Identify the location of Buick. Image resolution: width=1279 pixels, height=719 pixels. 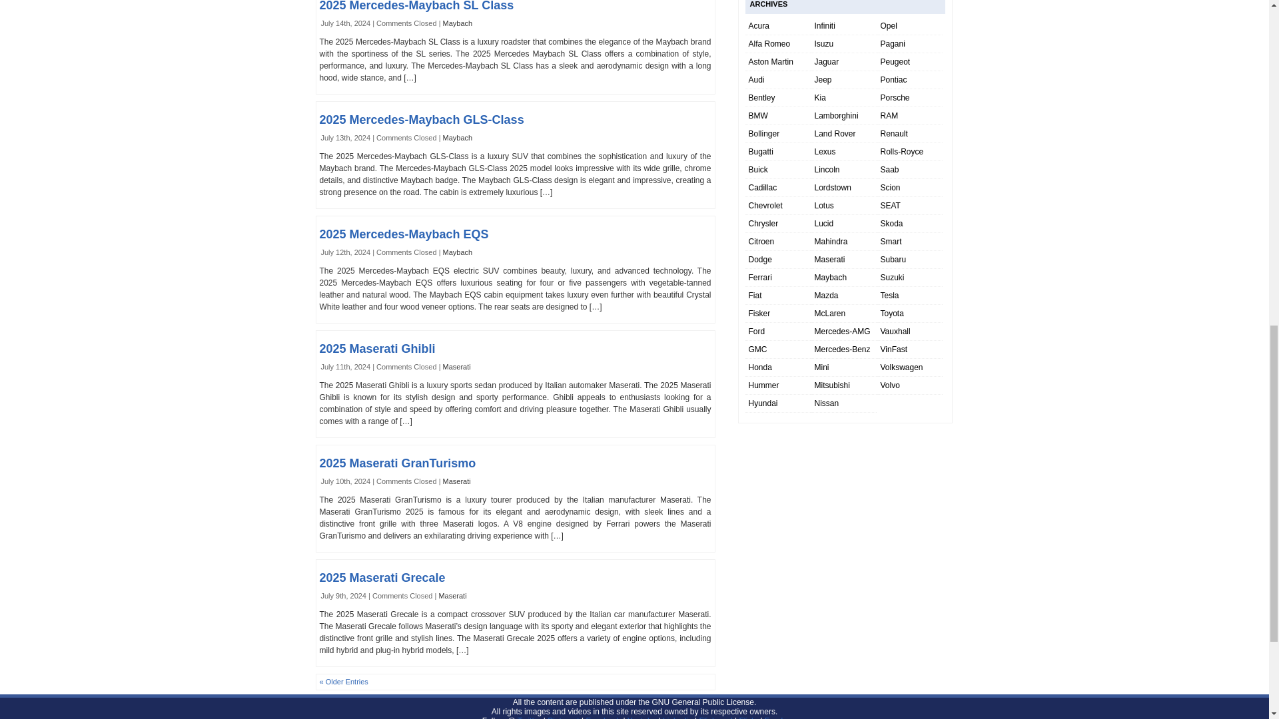
(758, 170).